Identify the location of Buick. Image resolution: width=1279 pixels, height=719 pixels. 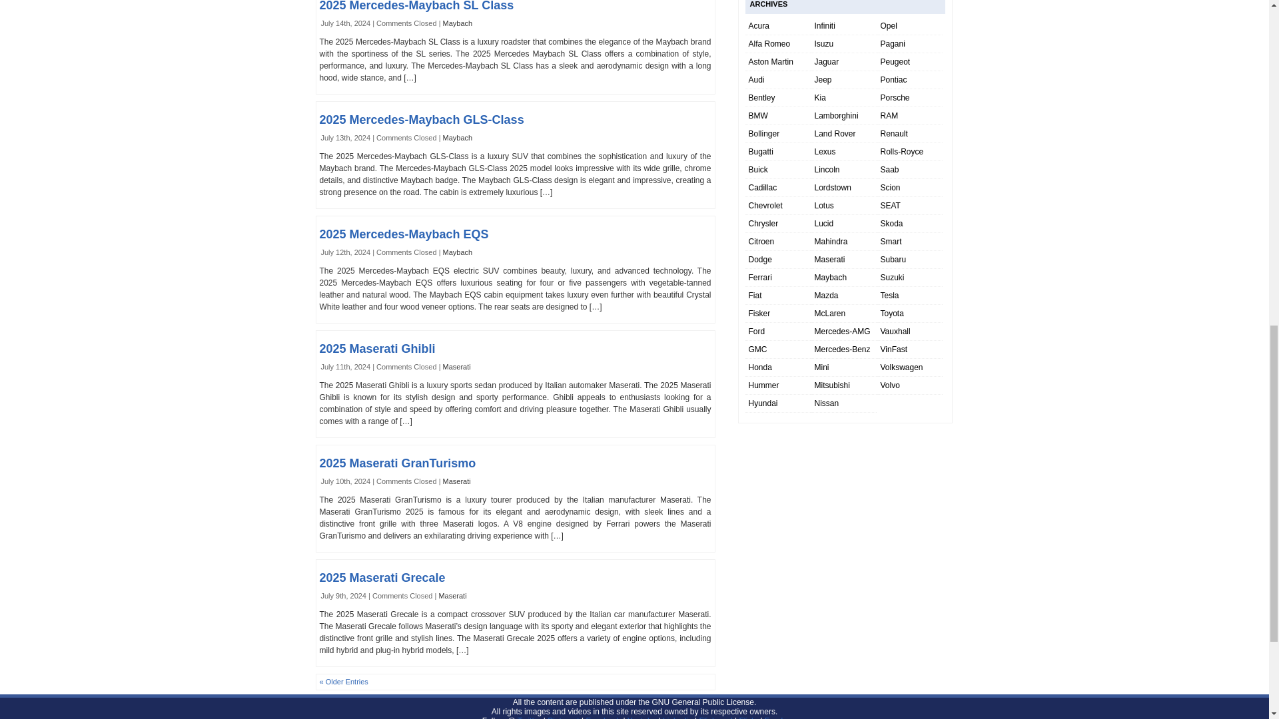
(758, 170).